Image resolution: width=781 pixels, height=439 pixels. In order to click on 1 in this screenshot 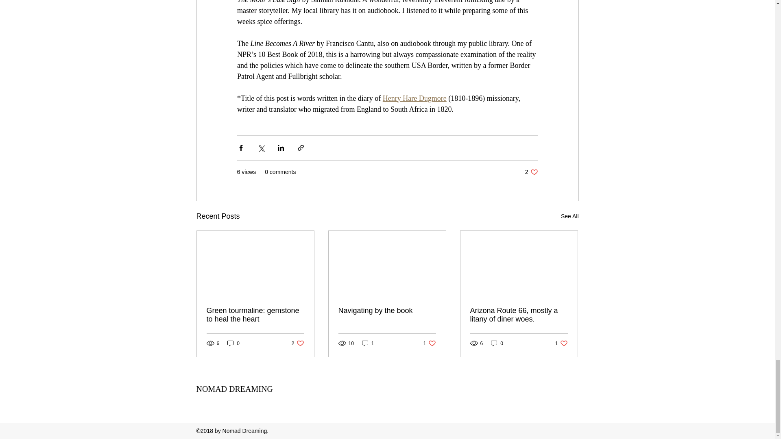, I will do `click(233, 343)`.